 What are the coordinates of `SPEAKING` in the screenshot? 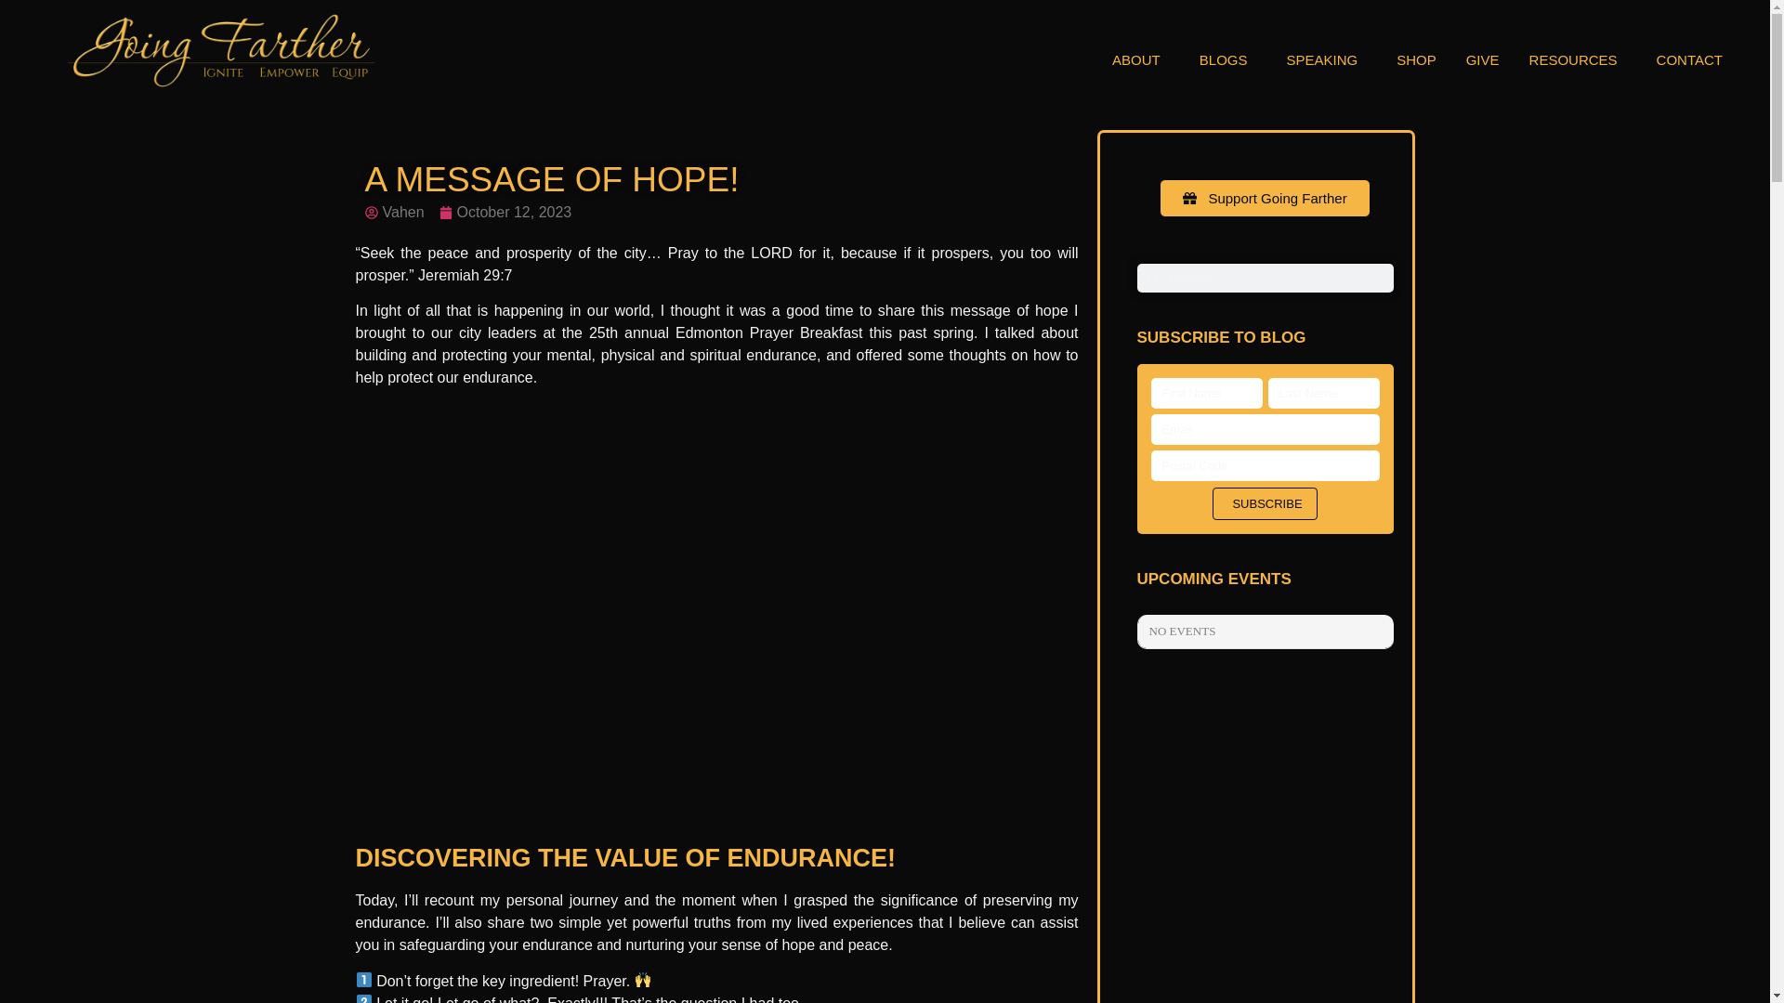 It's located at (1326, 60).